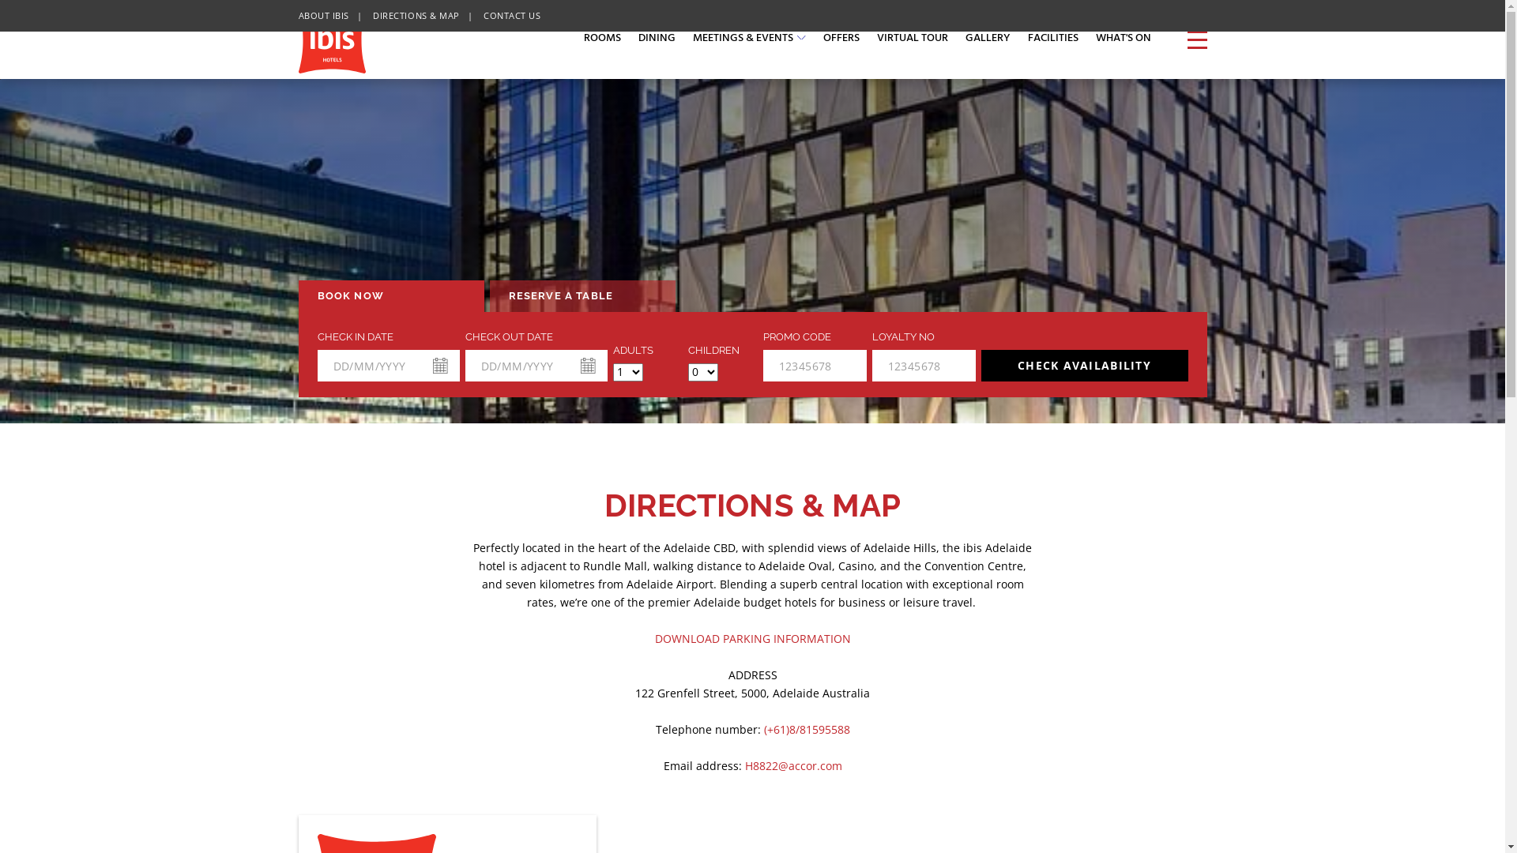 The height and width of the screenshot is (853, 1517). What do you see at coordinates (657, 39) in the screenshot?
I see `DINING` at bounding box center [657, 39].